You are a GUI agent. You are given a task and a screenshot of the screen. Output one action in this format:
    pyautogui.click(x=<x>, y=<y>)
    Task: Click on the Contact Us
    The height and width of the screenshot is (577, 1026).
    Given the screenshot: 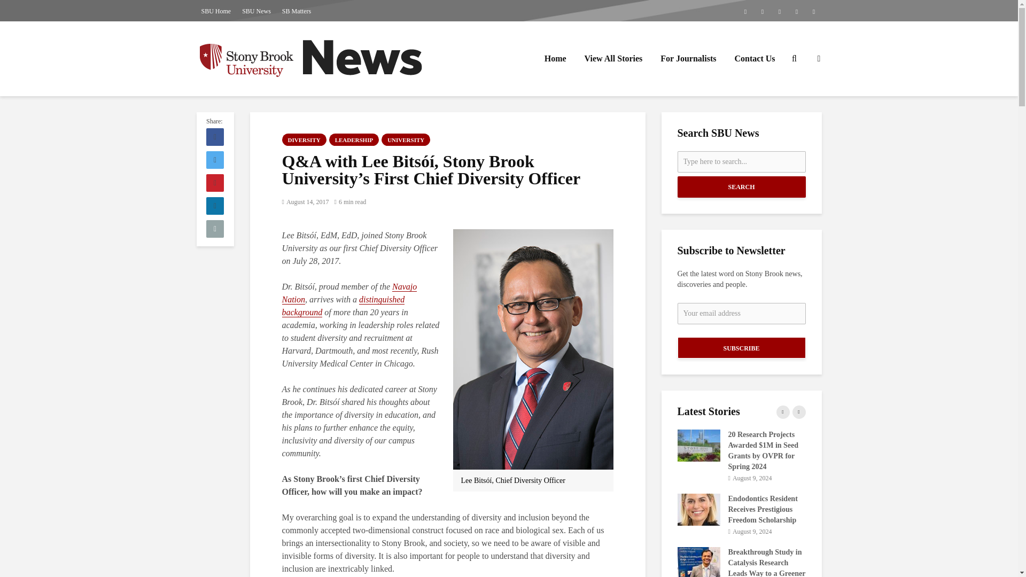 What is the action you would take?
    pyautogui.click(x=755, y=58)
    